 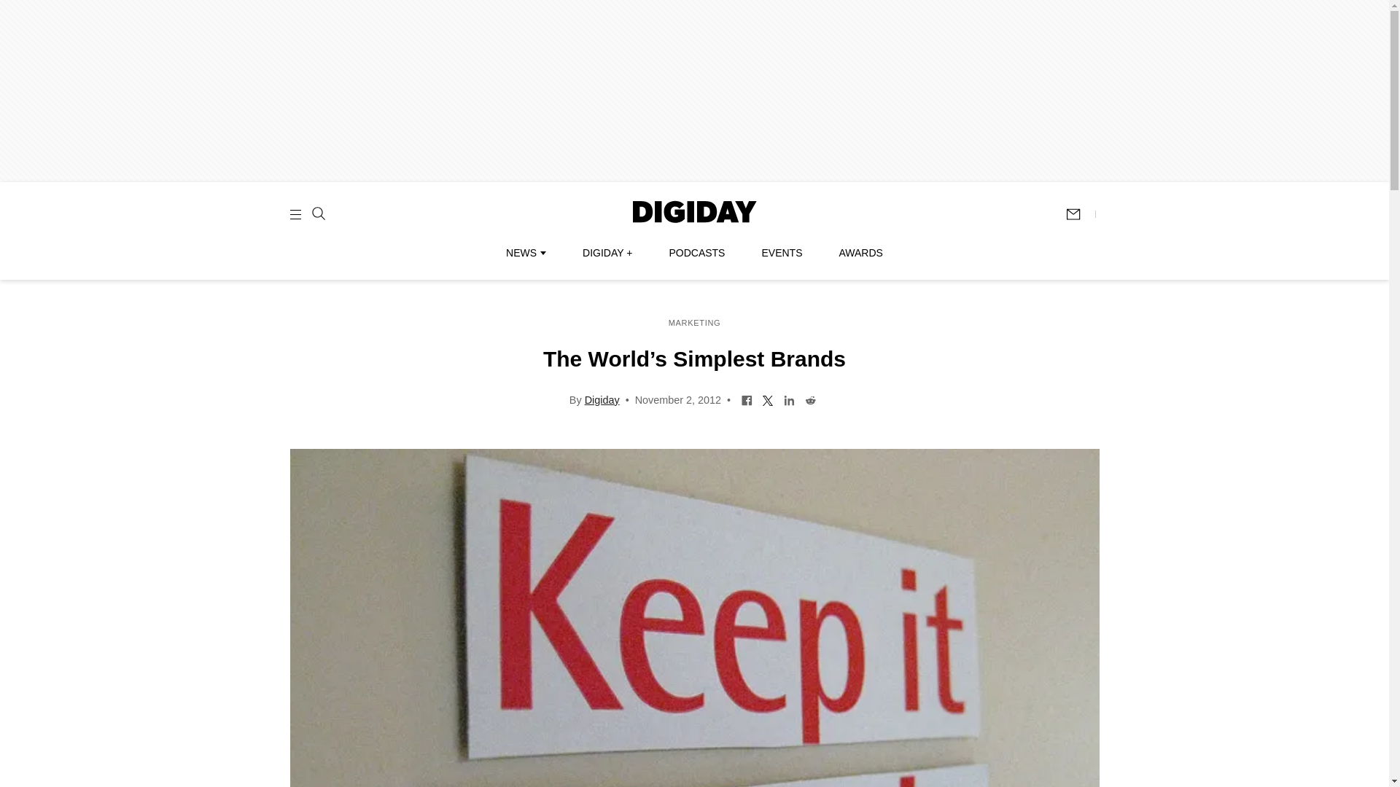 I want to click on Share on Facebook, so click(x=747, y=399).